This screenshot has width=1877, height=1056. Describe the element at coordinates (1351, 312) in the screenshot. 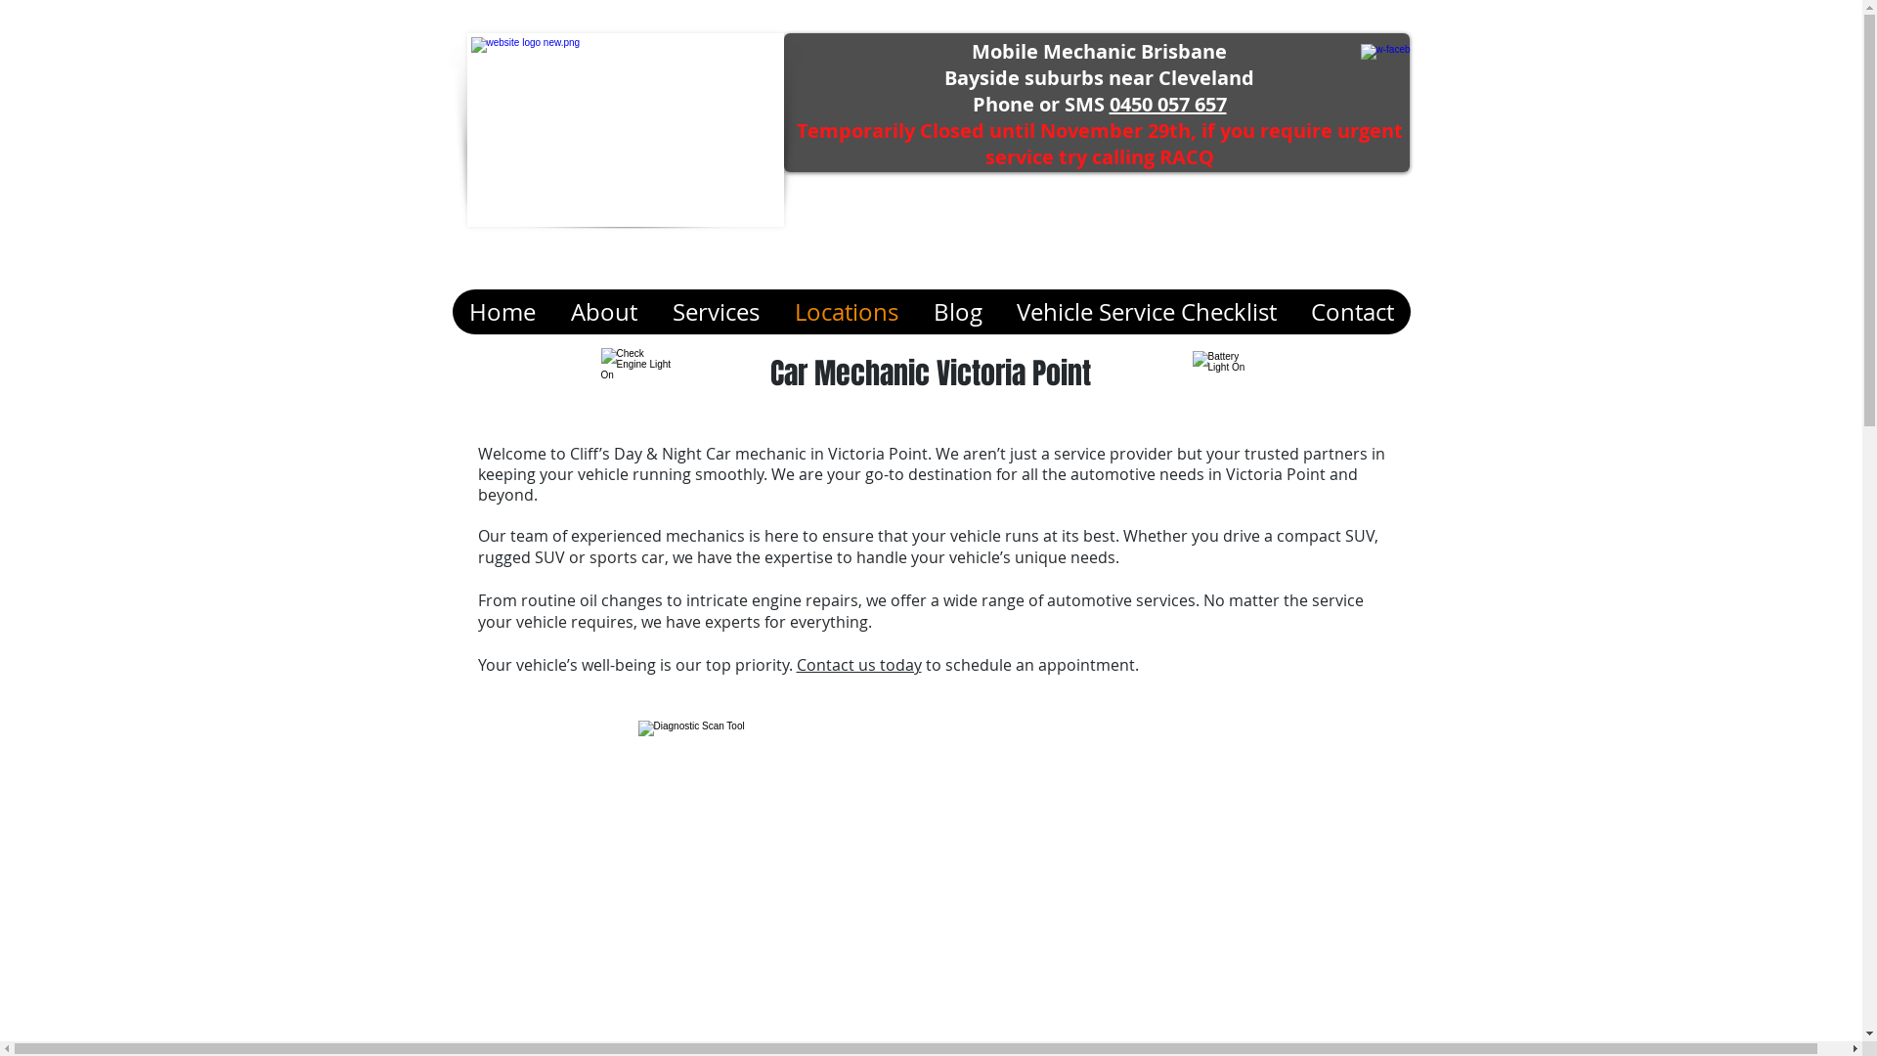

I see `Contact` at that location.